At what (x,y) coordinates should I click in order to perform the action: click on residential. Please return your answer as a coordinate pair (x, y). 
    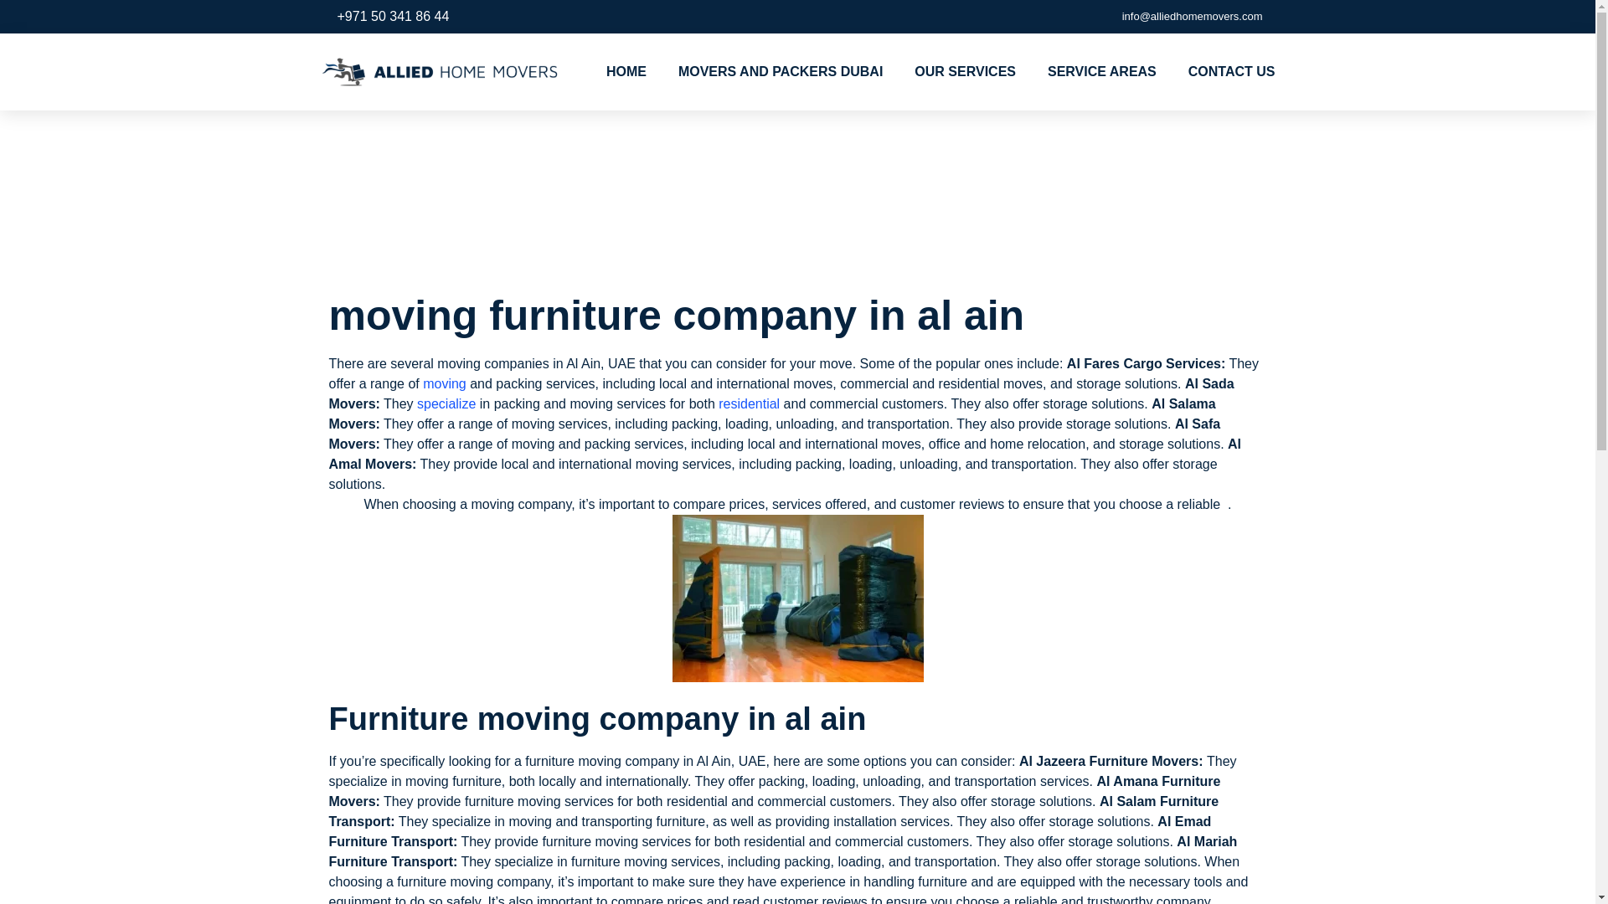
    Looking at the image, I should click on (747, 403).